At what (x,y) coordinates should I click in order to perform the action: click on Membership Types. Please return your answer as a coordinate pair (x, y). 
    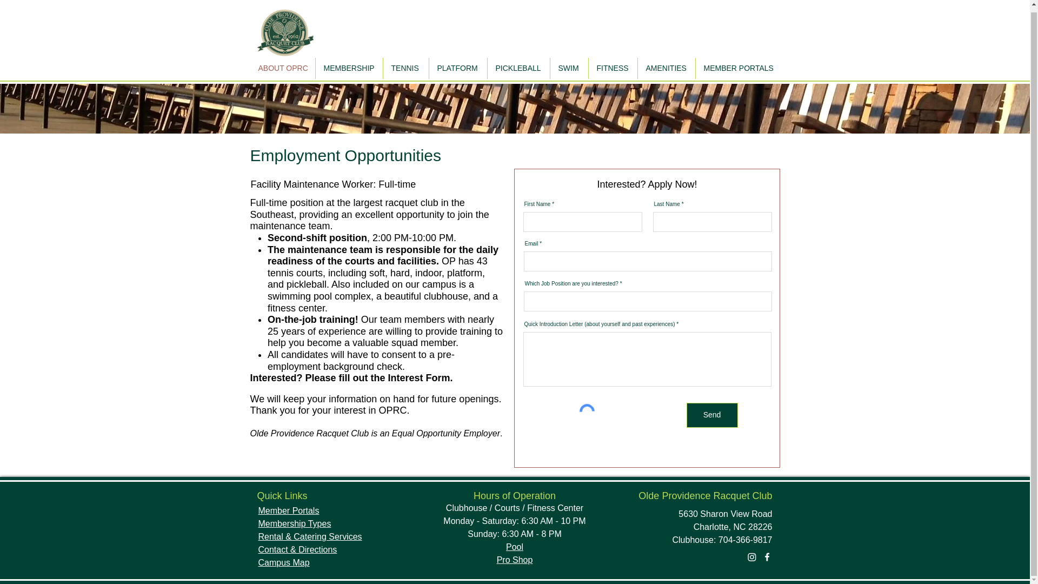
    Looking at the image, I should click on (295, 523).